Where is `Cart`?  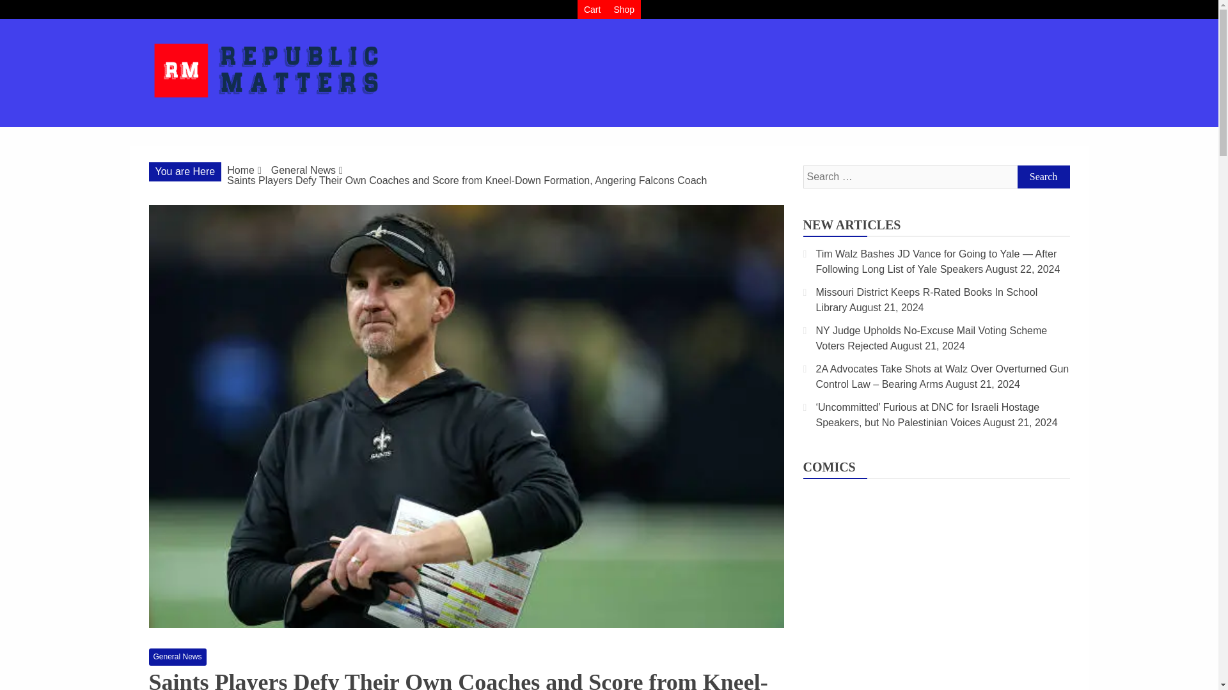
Cart is located at coordinates (592, 10).